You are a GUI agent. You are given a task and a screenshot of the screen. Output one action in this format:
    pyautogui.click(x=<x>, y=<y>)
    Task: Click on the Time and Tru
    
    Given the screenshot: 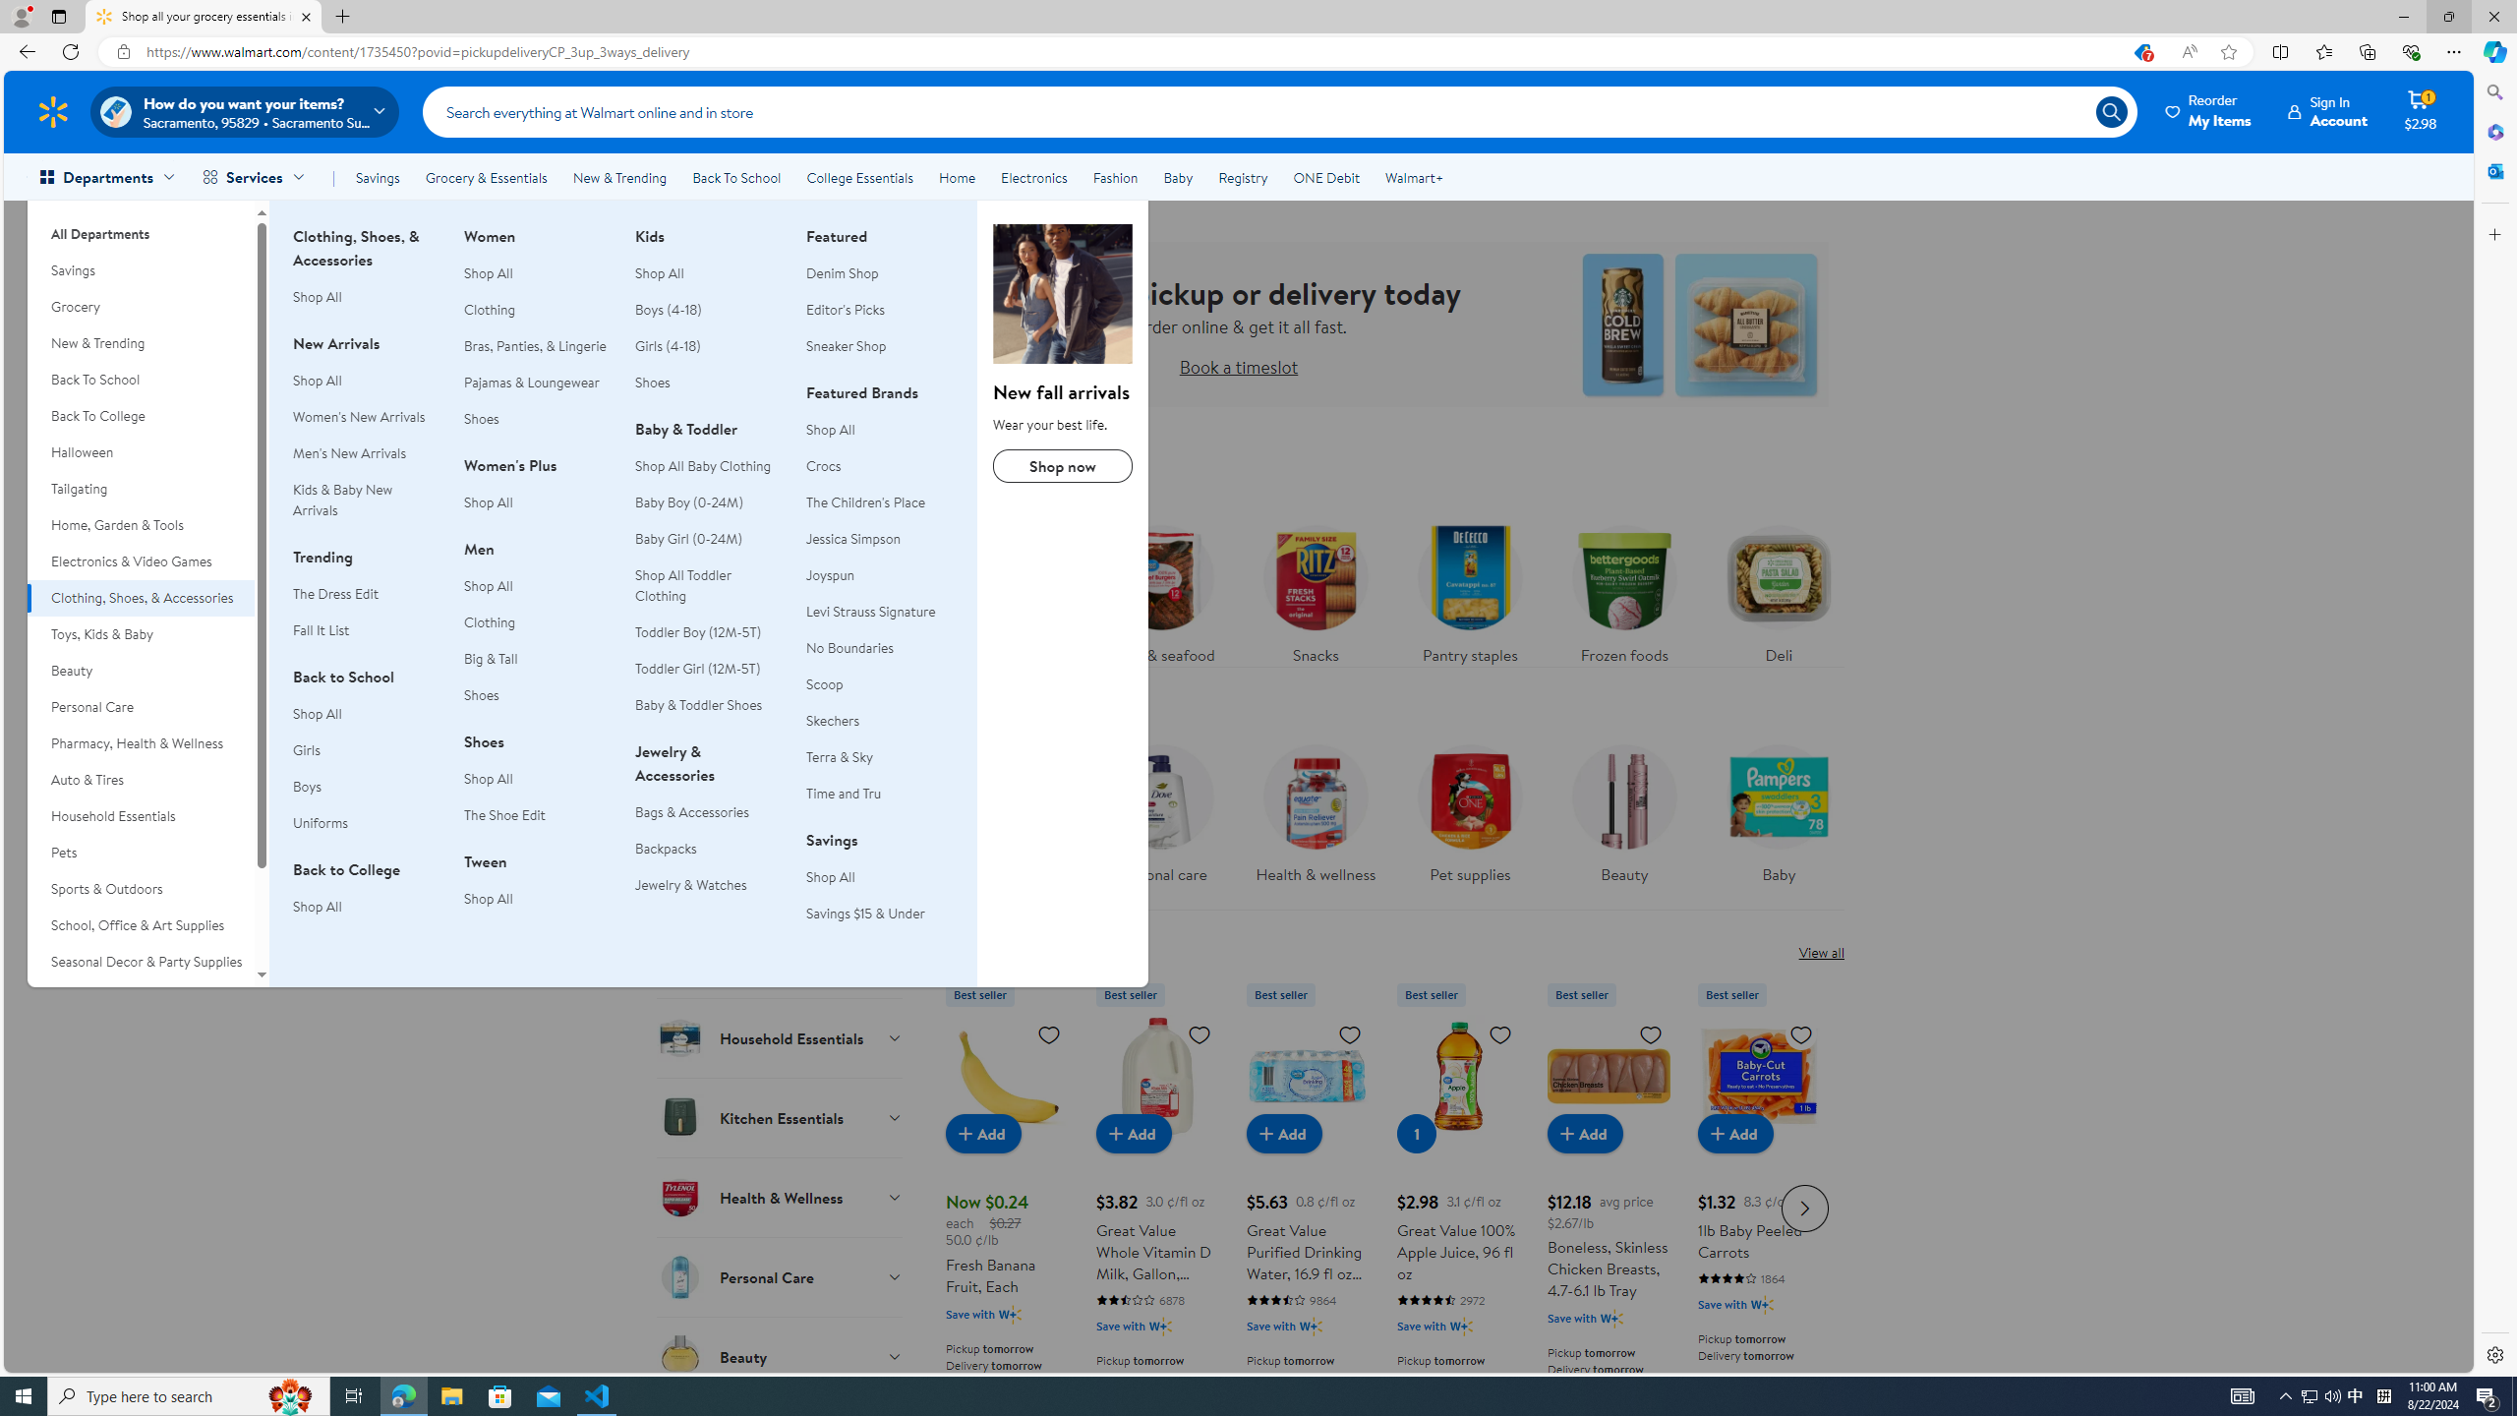 What is the action you would take?
    pyautogui.click(x=879, y=793)
    